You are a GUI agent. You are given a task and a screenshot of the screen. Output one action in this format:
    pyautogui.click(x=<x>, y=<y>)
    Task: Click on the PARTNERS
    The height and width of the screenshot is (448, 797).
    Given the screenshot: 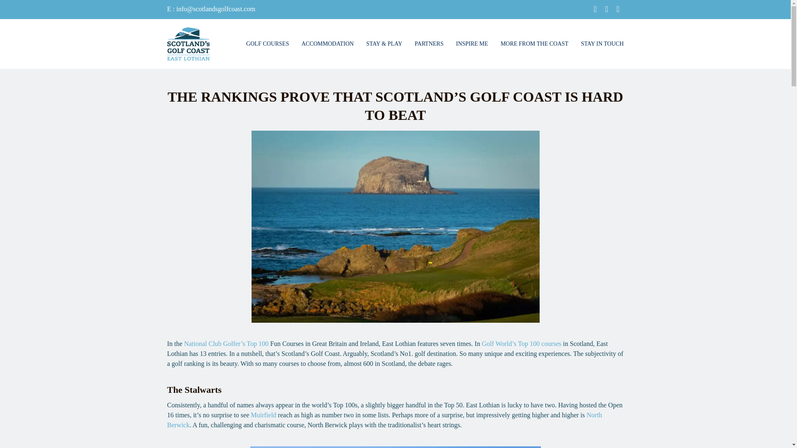 What is the action you would take?
    pyautogui.click(x=428, y=44)
    